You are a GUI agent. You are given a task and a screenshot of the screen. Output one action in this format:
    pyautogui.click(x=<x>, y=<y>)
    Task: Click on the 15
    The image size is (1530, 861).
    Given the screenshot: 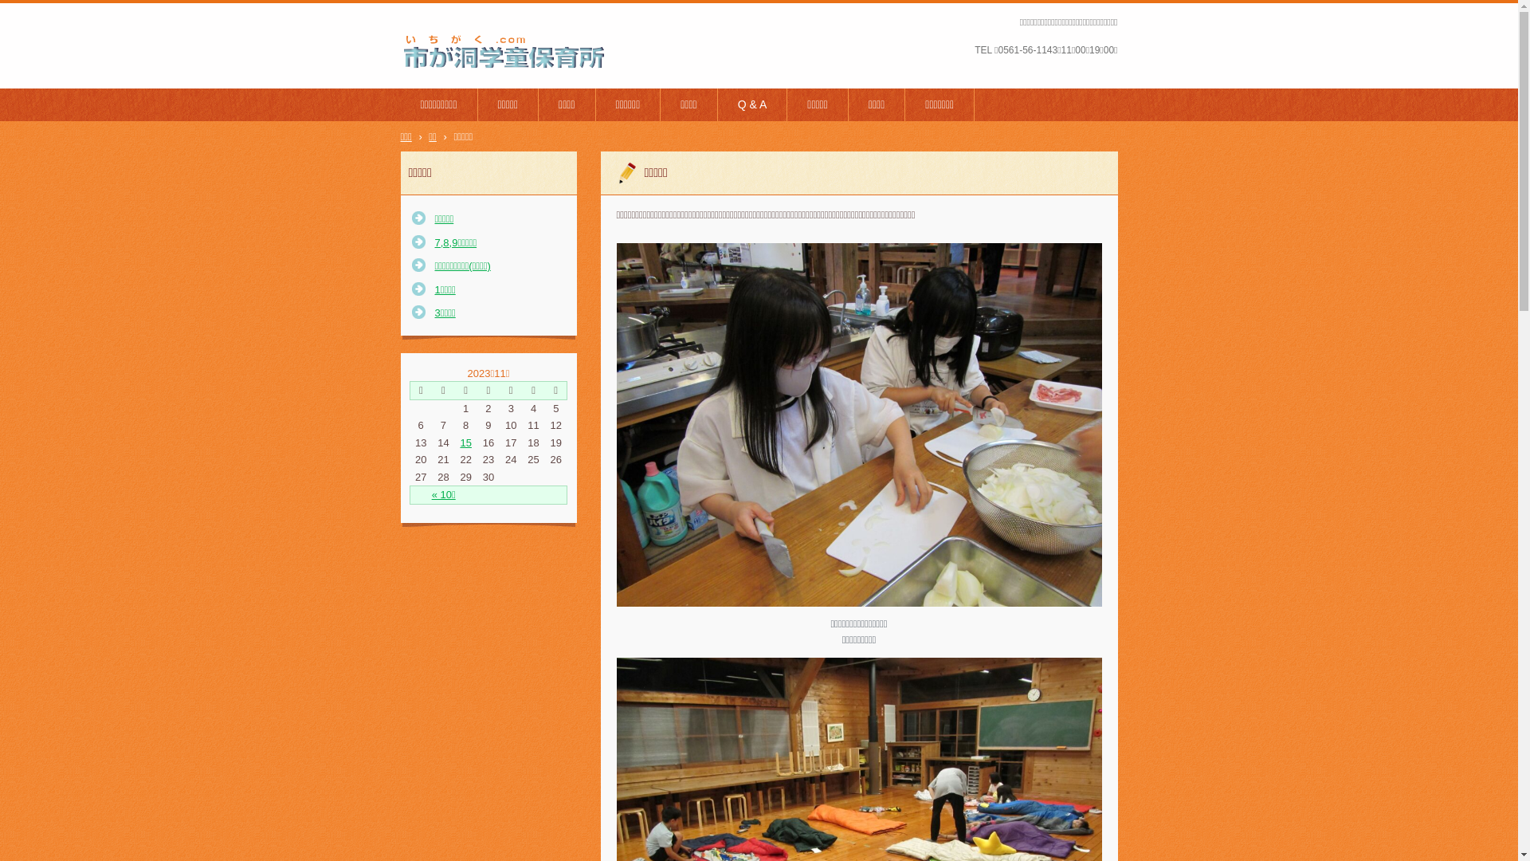 What is the action you would take?
    pyautogui.click(x=465, y=443)
    